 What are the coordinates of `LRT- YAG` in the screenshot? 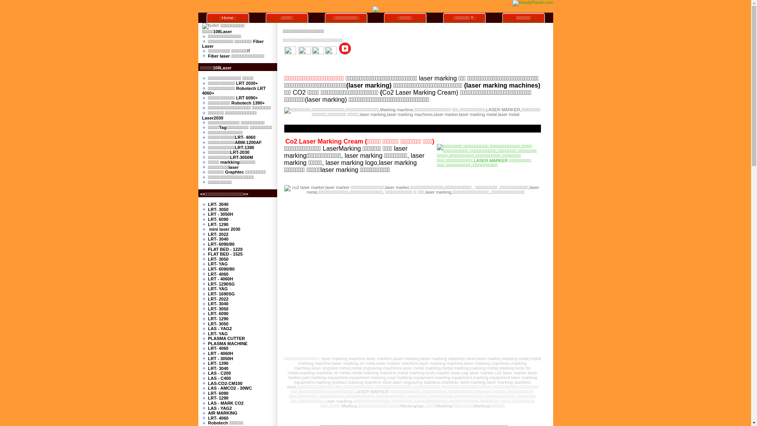 It's located at (218, 289).